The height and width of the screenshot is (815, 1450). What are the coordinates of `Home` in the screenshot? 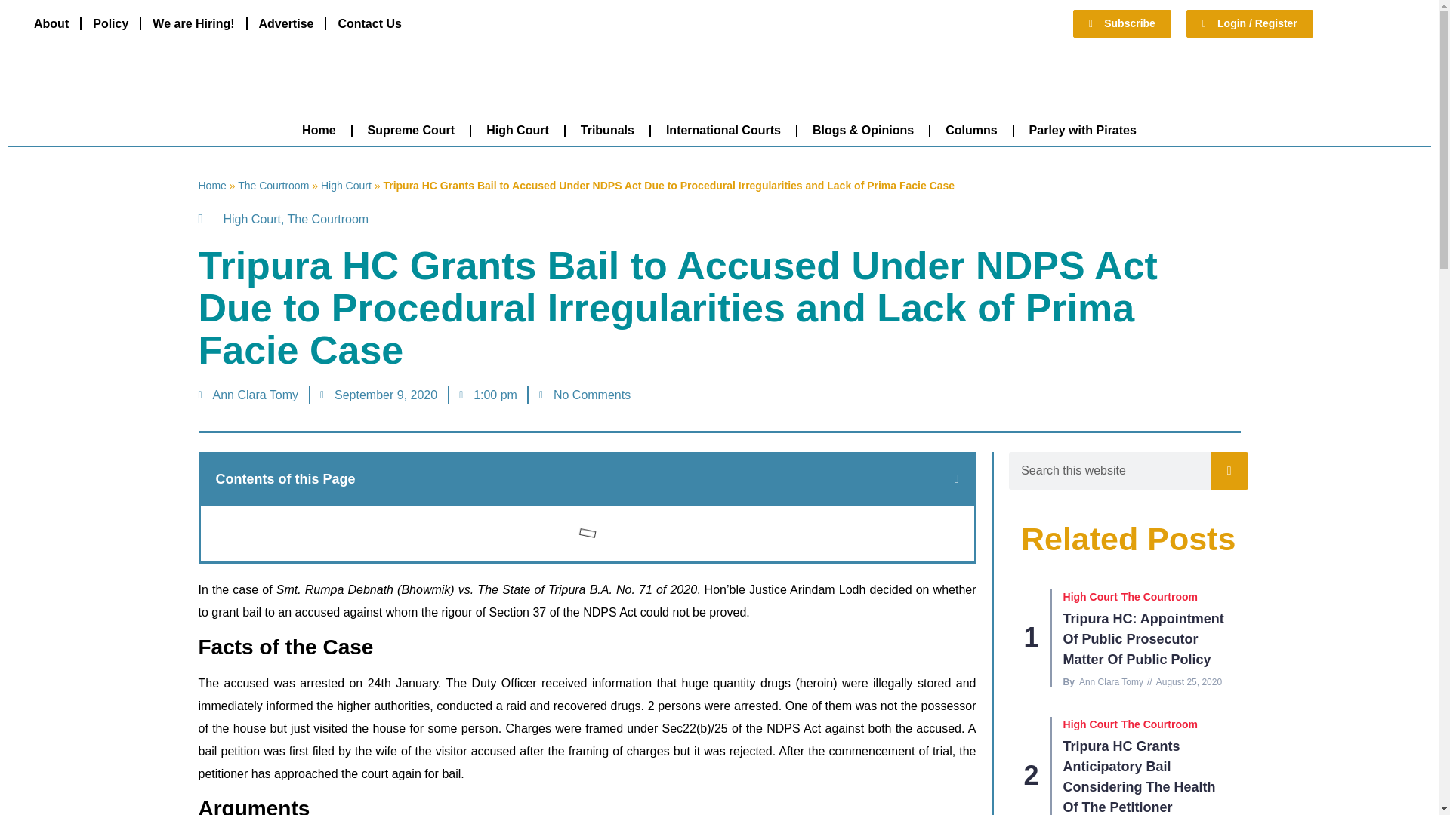 It's located at (319, 130).